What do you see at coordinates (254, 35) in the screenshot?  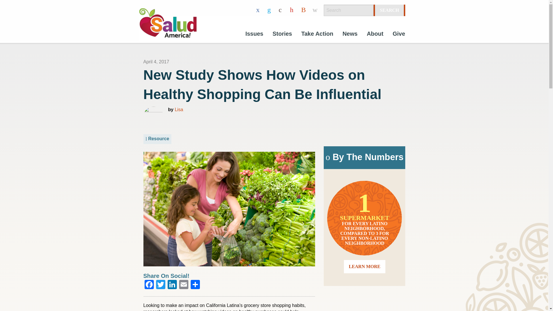 I see `Issues` at bounding box center [254, 35].